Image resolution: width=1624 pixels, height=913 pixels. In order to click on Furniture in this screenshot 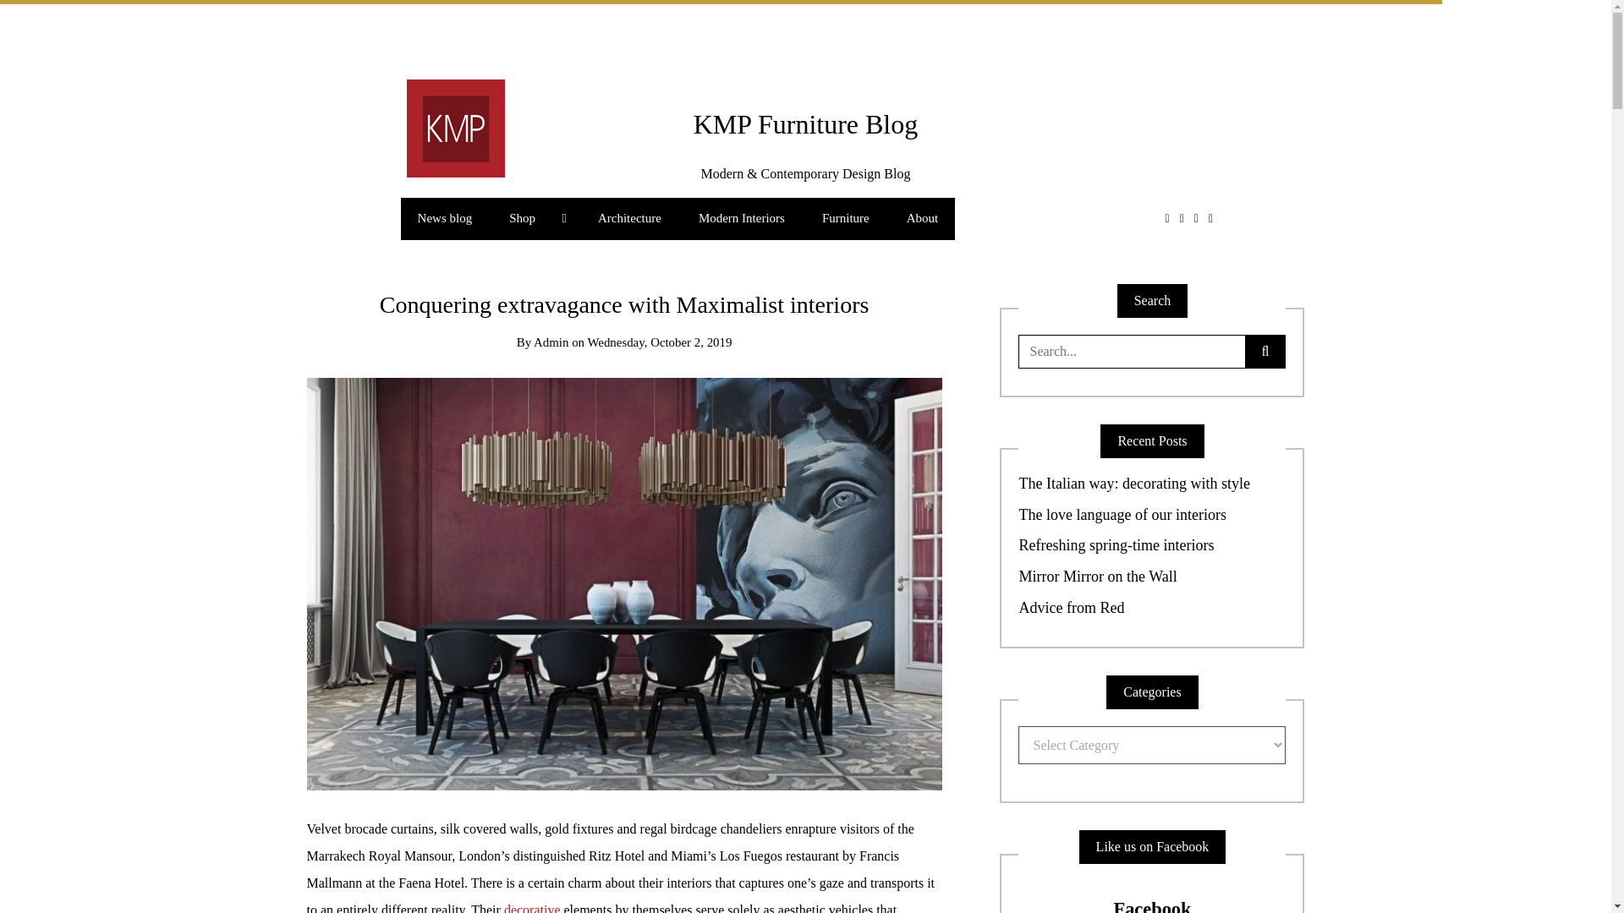, I will do `click(846, 219)`.